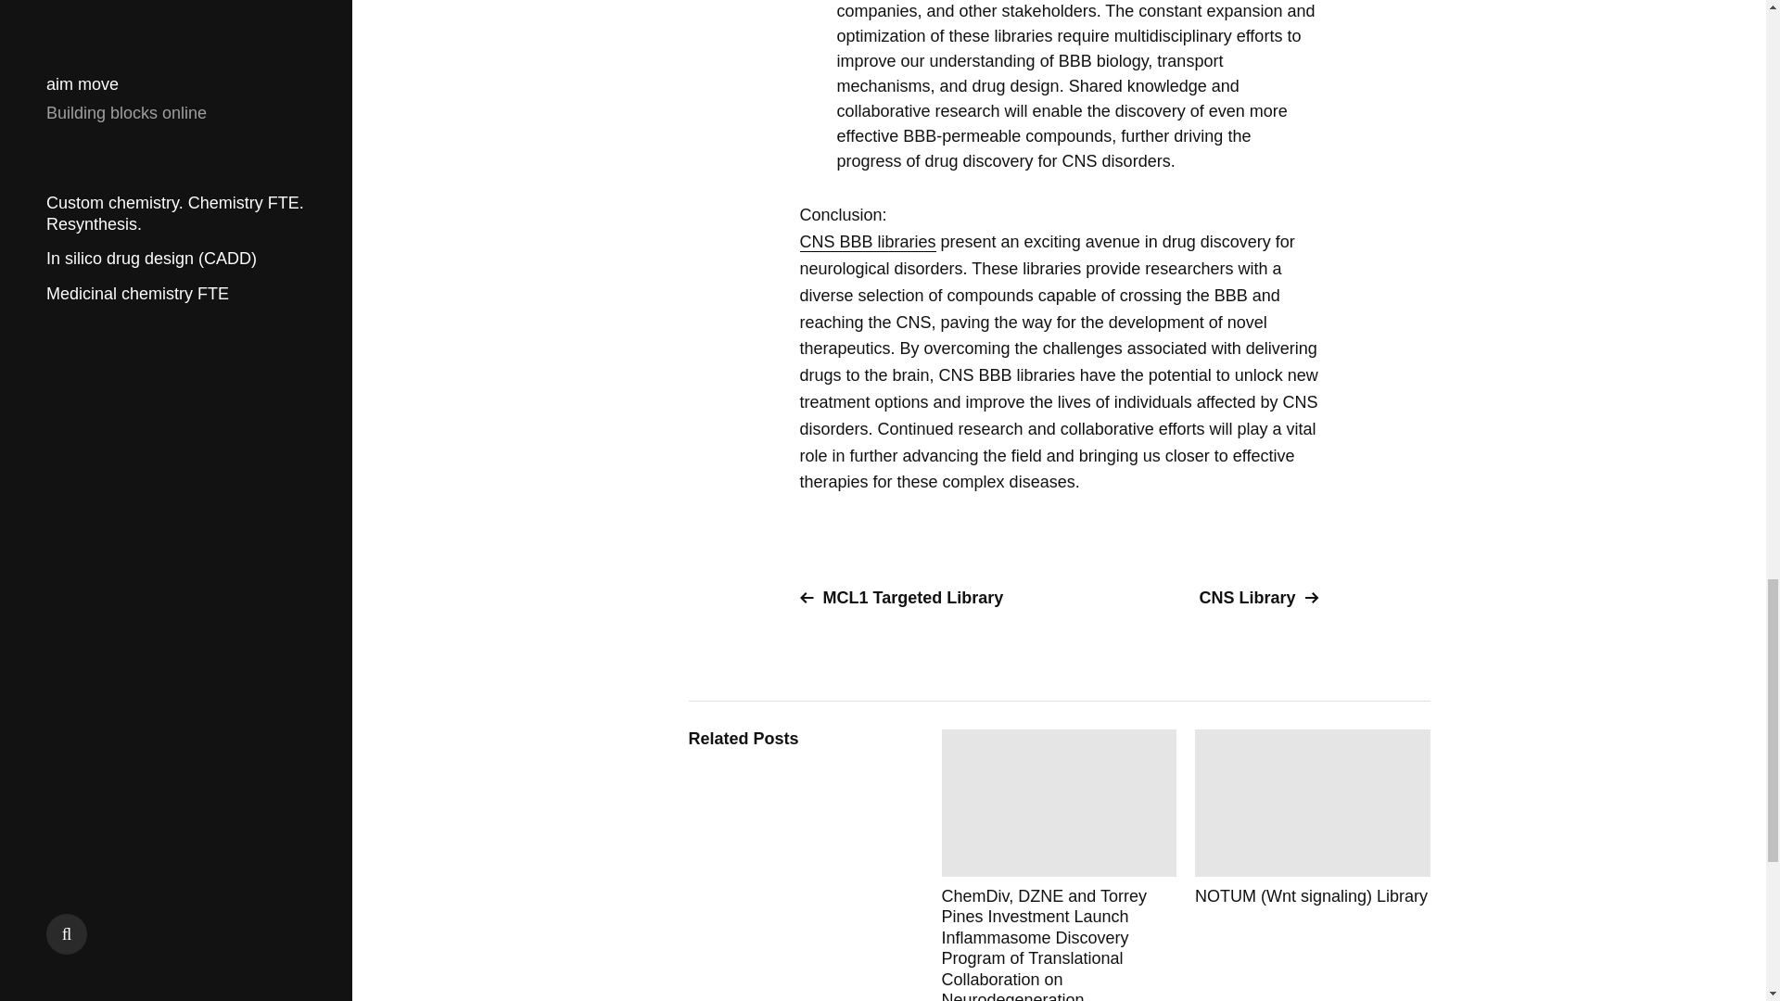  Describe the element at coordinates (922, 598) in the screenshot. I see `MCL1 Targeted Library` at that location.